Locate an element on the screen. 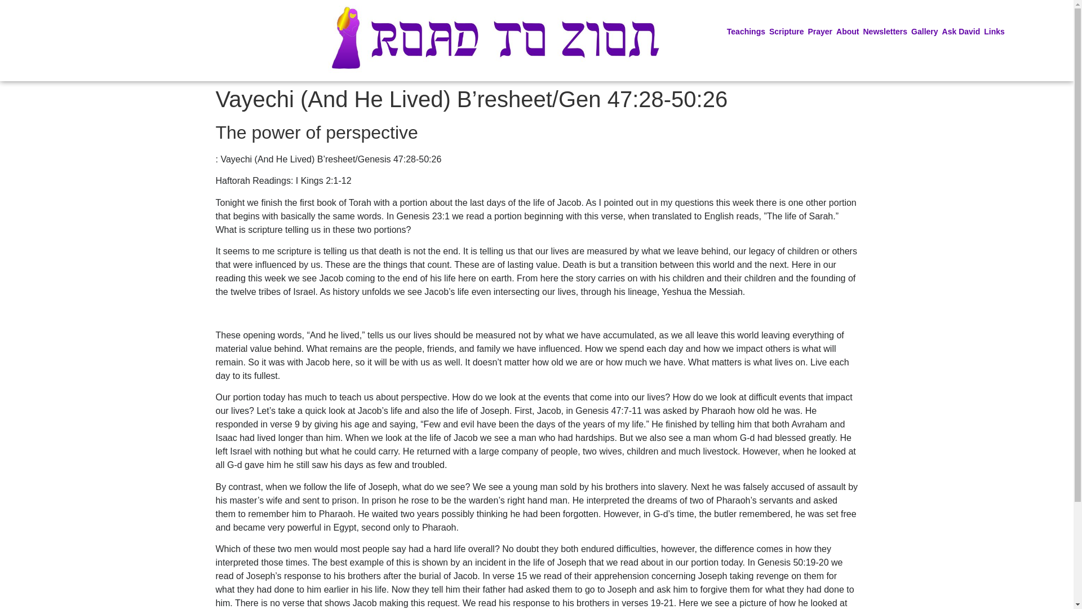 The image size is (1082, 609). Prayer is located at coordinates (822, 32).